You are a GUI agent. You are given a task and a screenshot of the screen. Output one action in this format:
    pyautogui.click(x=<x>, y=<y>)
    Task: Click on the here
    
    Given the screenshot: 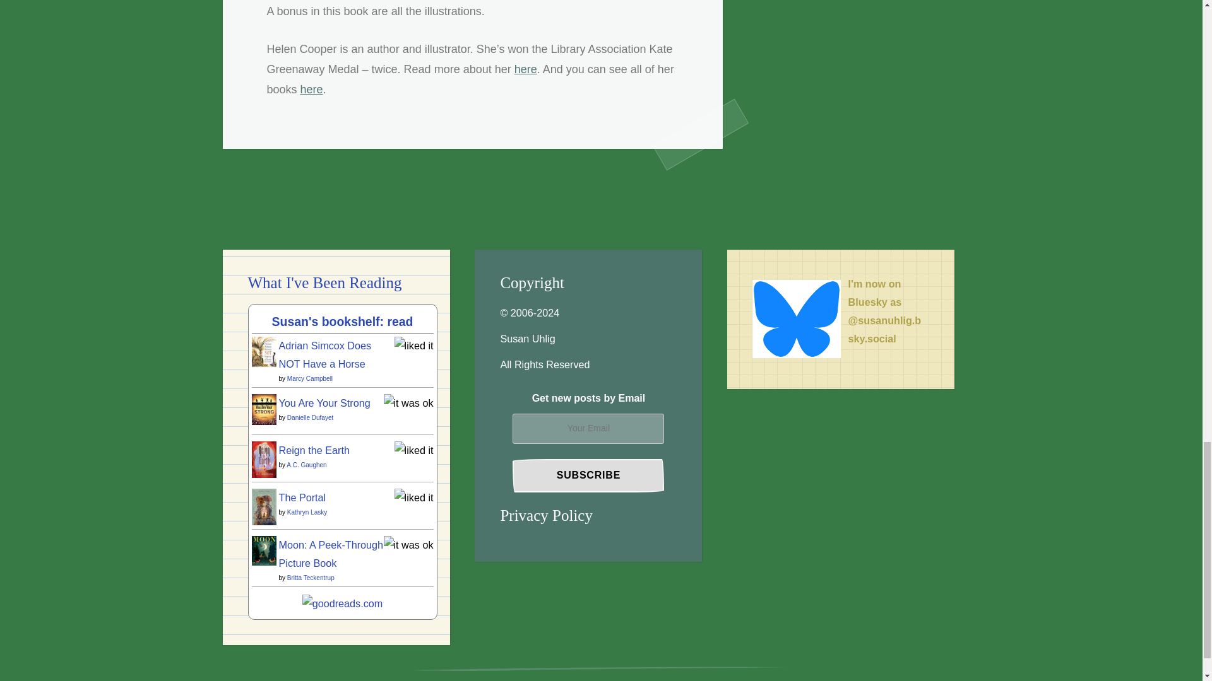 What is the action you would take?
    pyautogui.click(x=525, y=69)
    